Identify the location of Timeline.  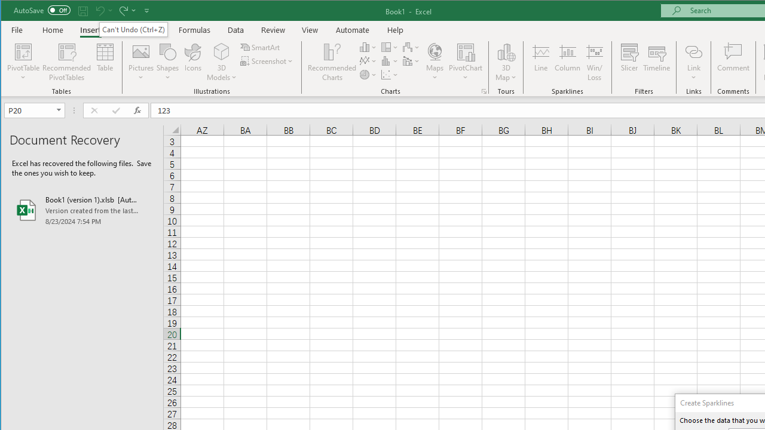
(656, 62).